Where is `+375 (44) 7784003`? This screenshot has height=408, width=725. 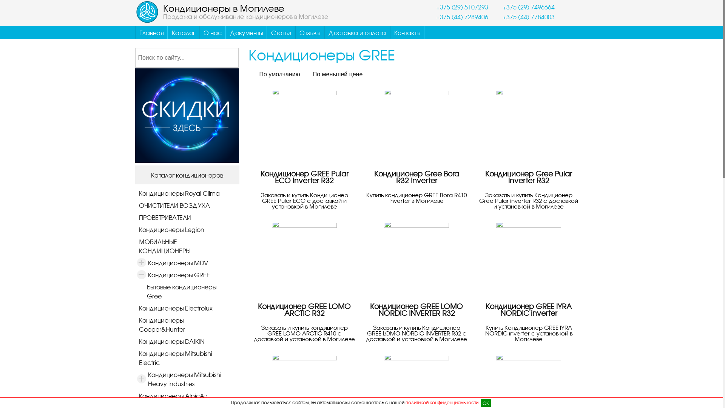 +375 (44) 7784003 is located at coordinates (523, 16).